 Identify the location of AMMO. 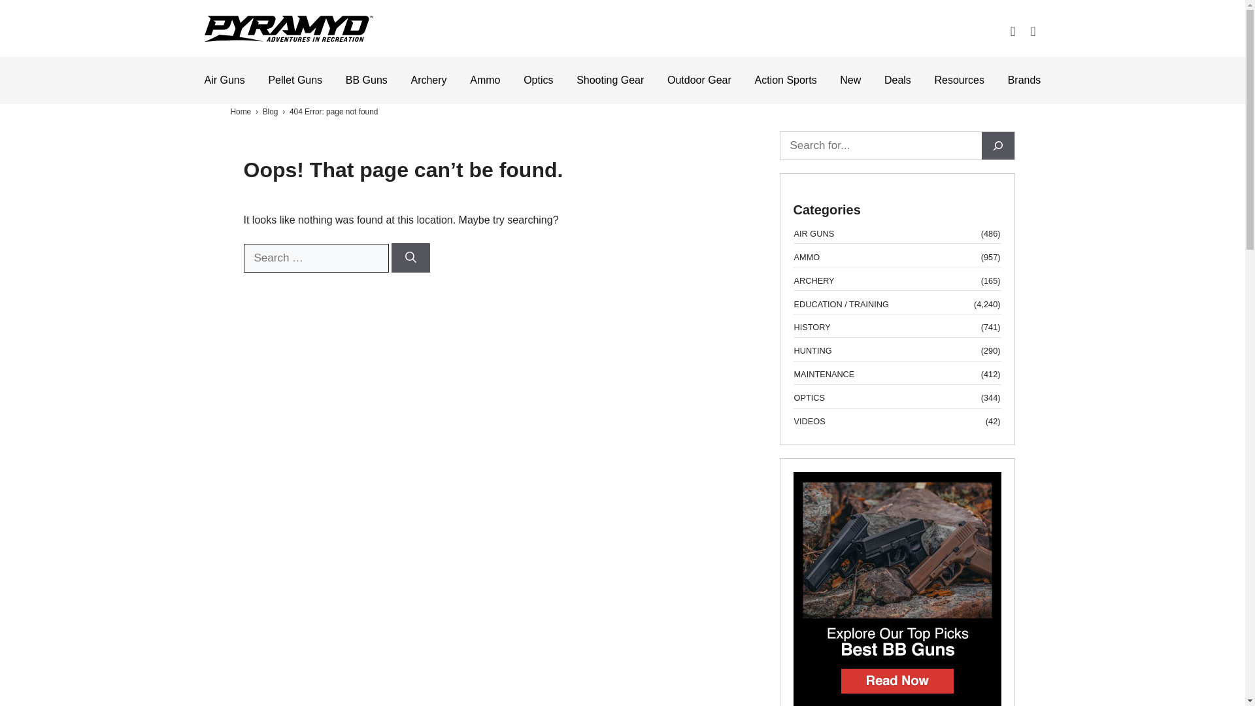
(806, 258).